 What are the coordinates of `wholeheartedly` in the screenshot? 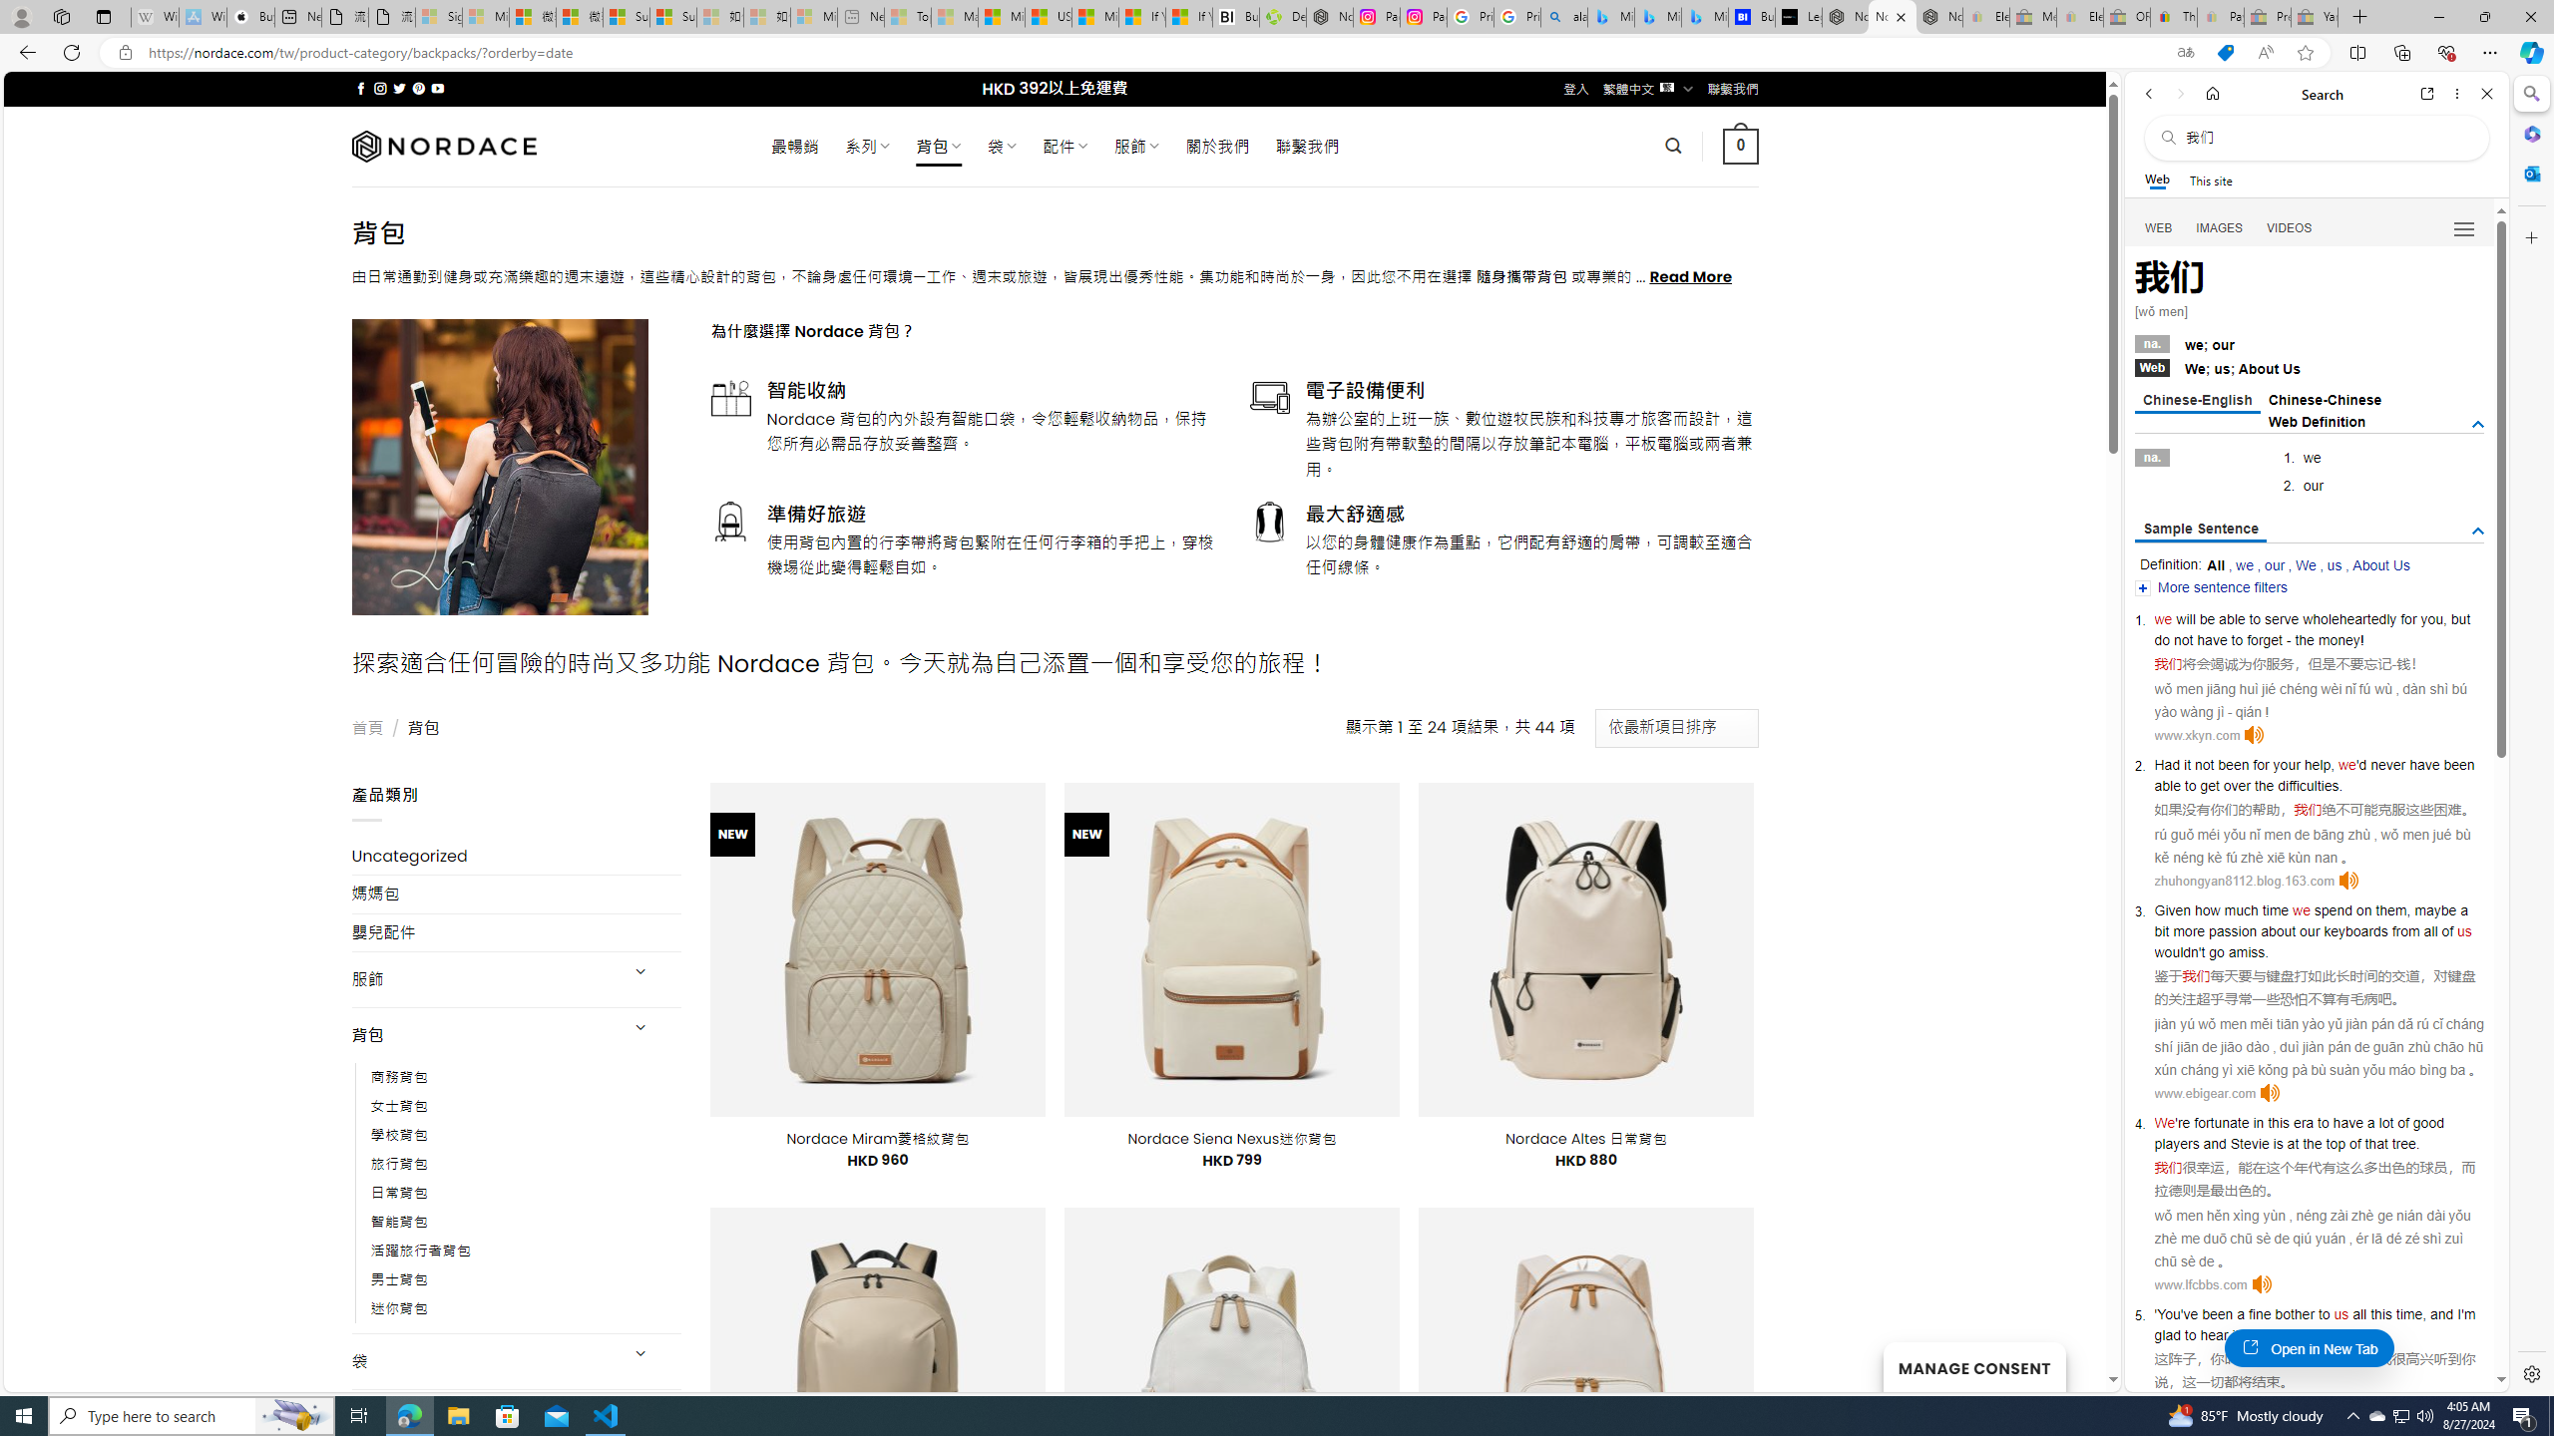 It's located at (2350, 619).